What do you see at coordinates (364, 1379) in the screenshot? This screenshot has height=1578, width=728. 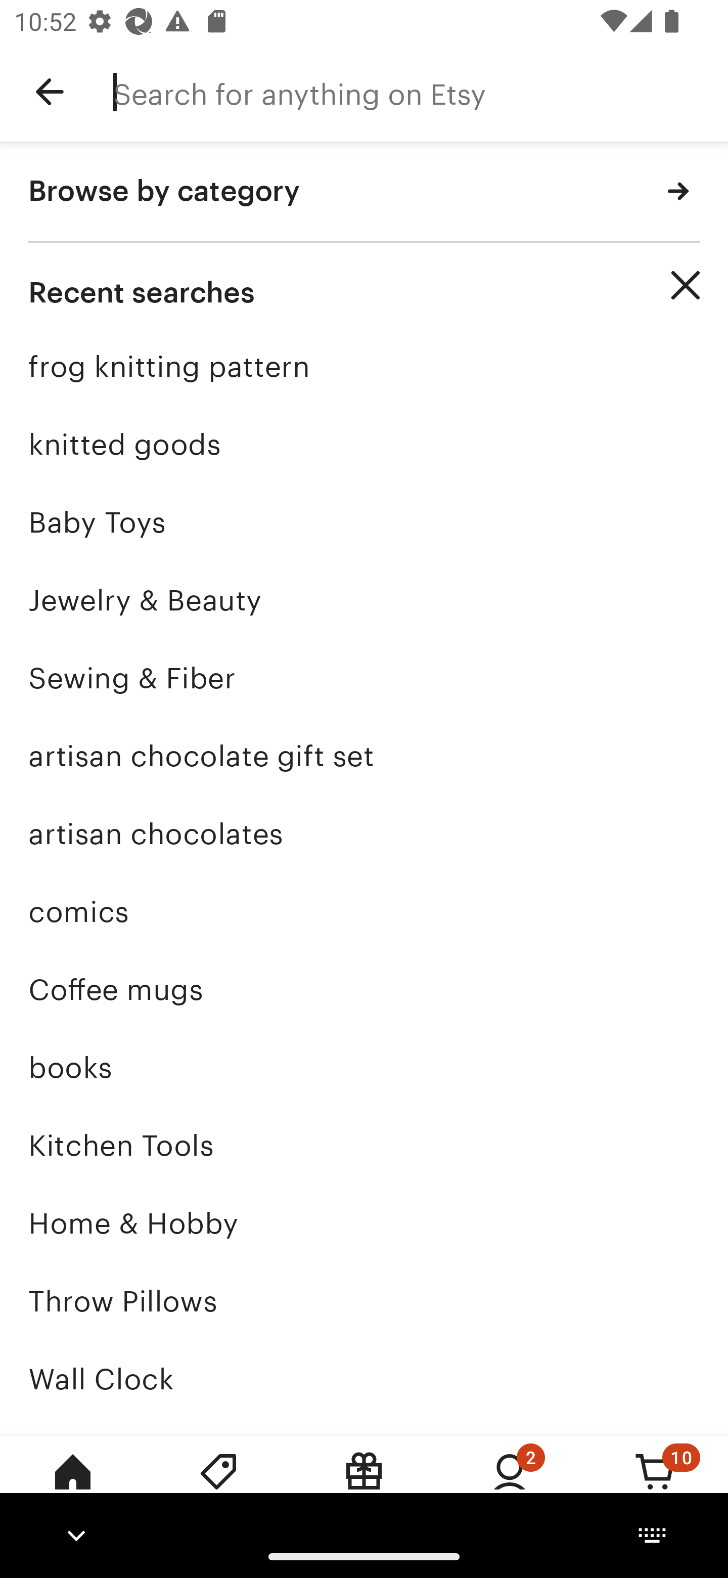 I see `Wall Clock` at bounding box center [364, 1379].